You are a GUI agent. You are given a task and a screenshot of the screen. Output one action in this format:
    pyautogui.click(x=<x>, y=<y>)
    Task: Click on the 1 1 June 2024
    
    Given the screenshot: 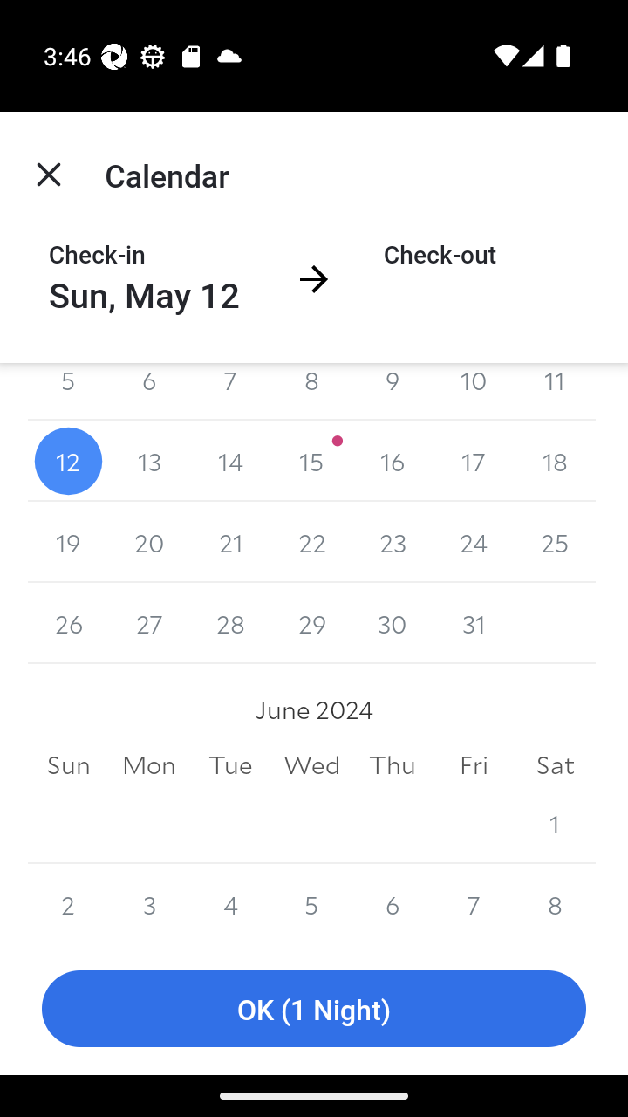 What is the action you would take?
    pyautogui.click(x=555, y=823)
    